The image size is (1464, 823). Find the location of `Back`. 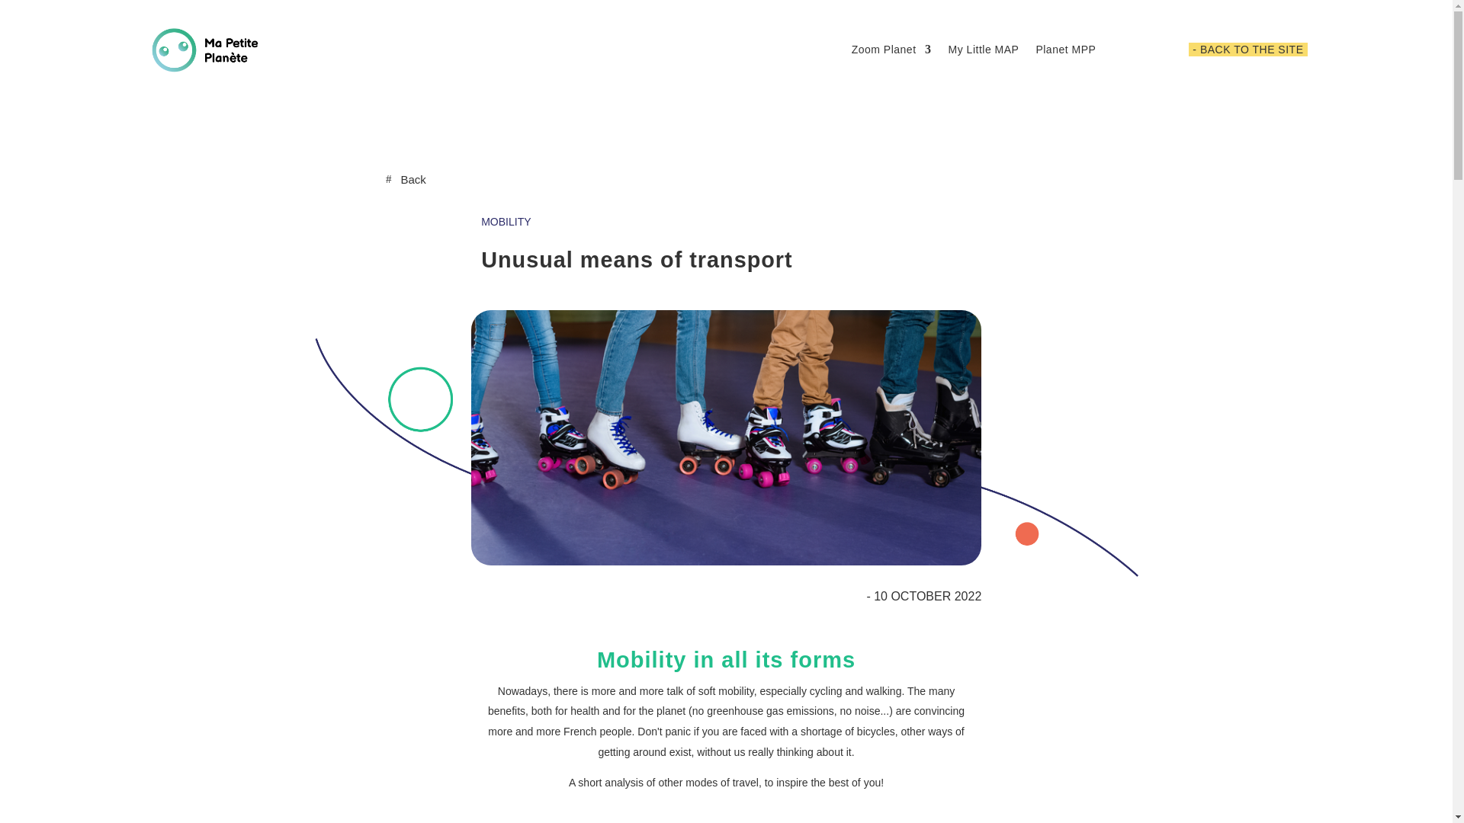

Back is located at coordinates (406, 179).